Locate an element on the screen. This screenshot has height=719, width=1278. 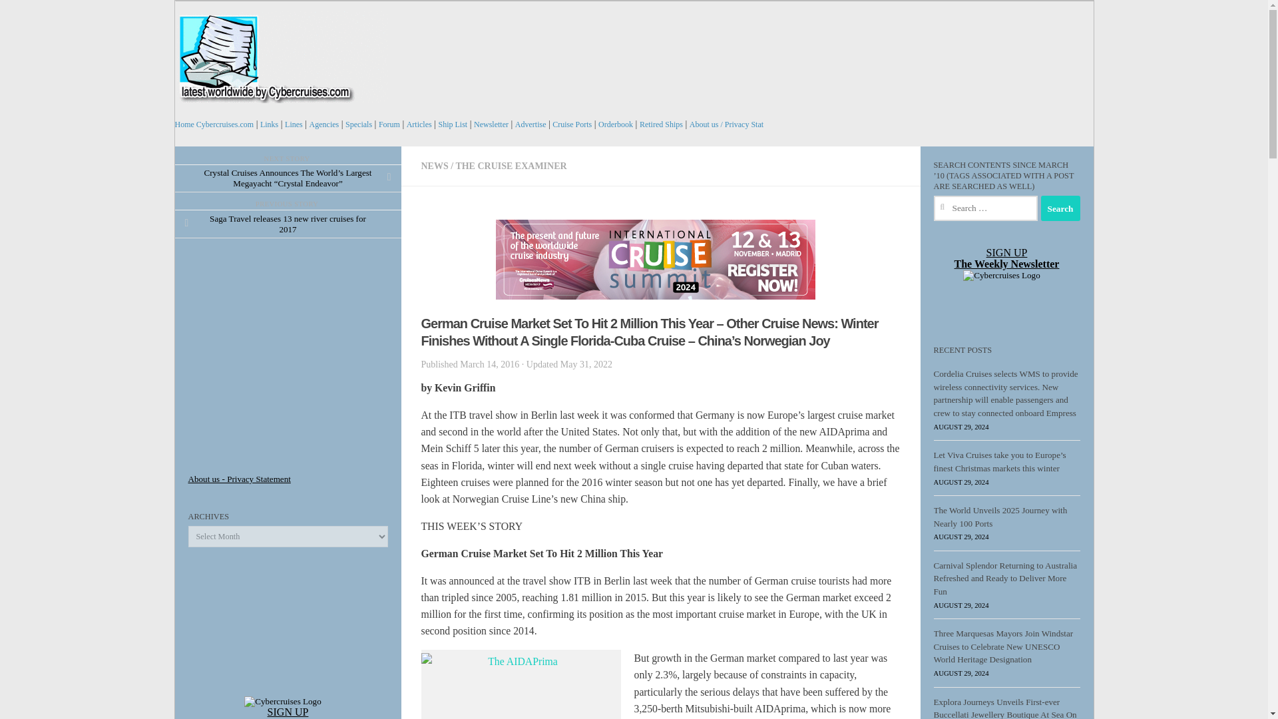
Orderbook is located at coordinates (615, 124).